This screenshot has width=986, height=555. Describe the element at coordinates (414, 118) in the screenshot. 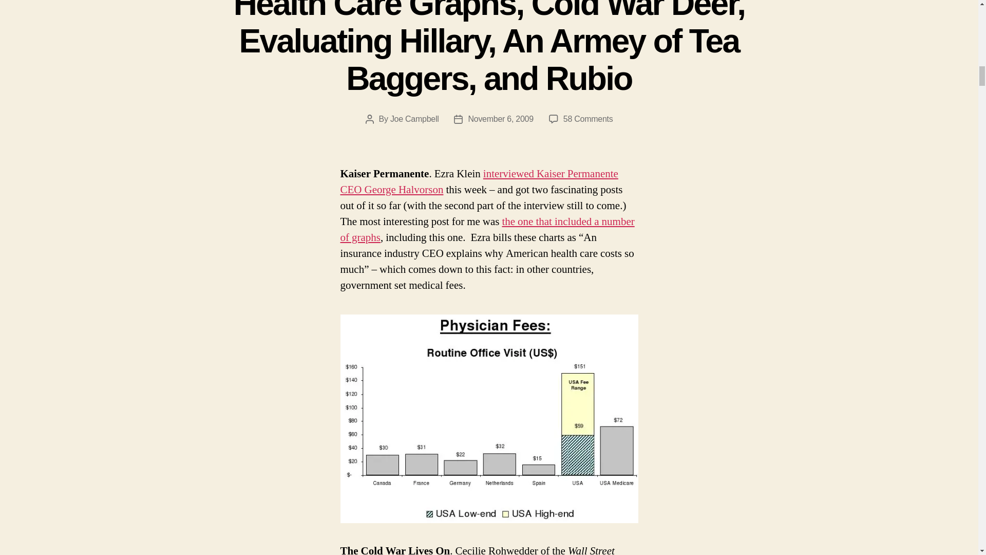

I see `Joe Campbell` at that location.